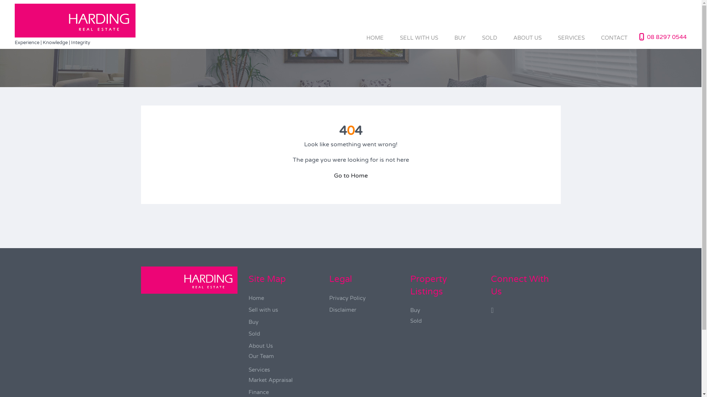 This screenshot has height=397, width=707. I want to click on Finance, so click(258, 392).